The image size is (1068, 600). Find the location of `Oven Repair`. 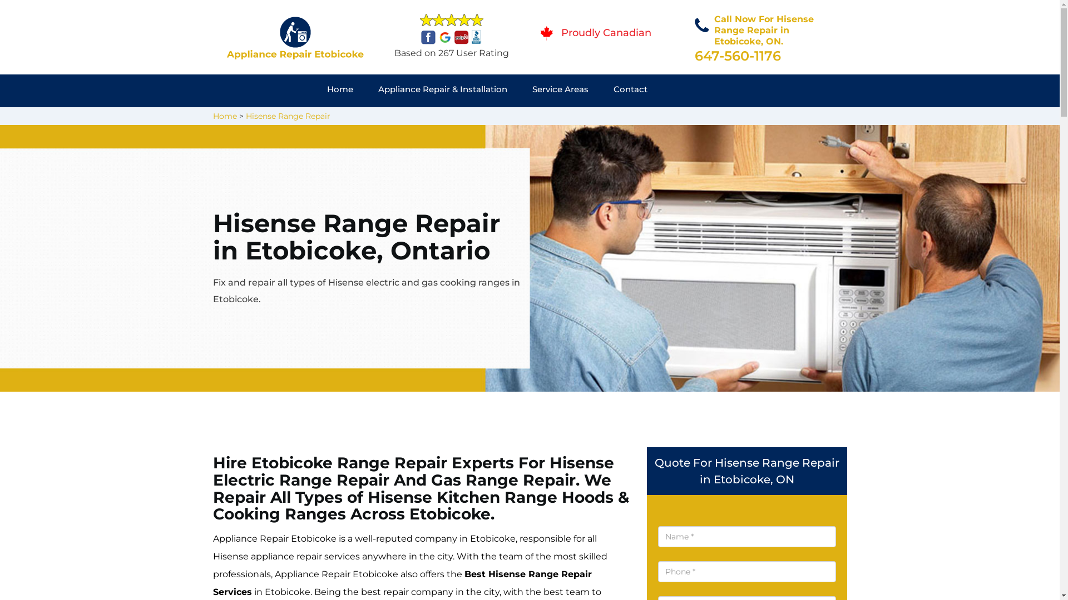

Oven Repair is located at coordinates (591, 118).